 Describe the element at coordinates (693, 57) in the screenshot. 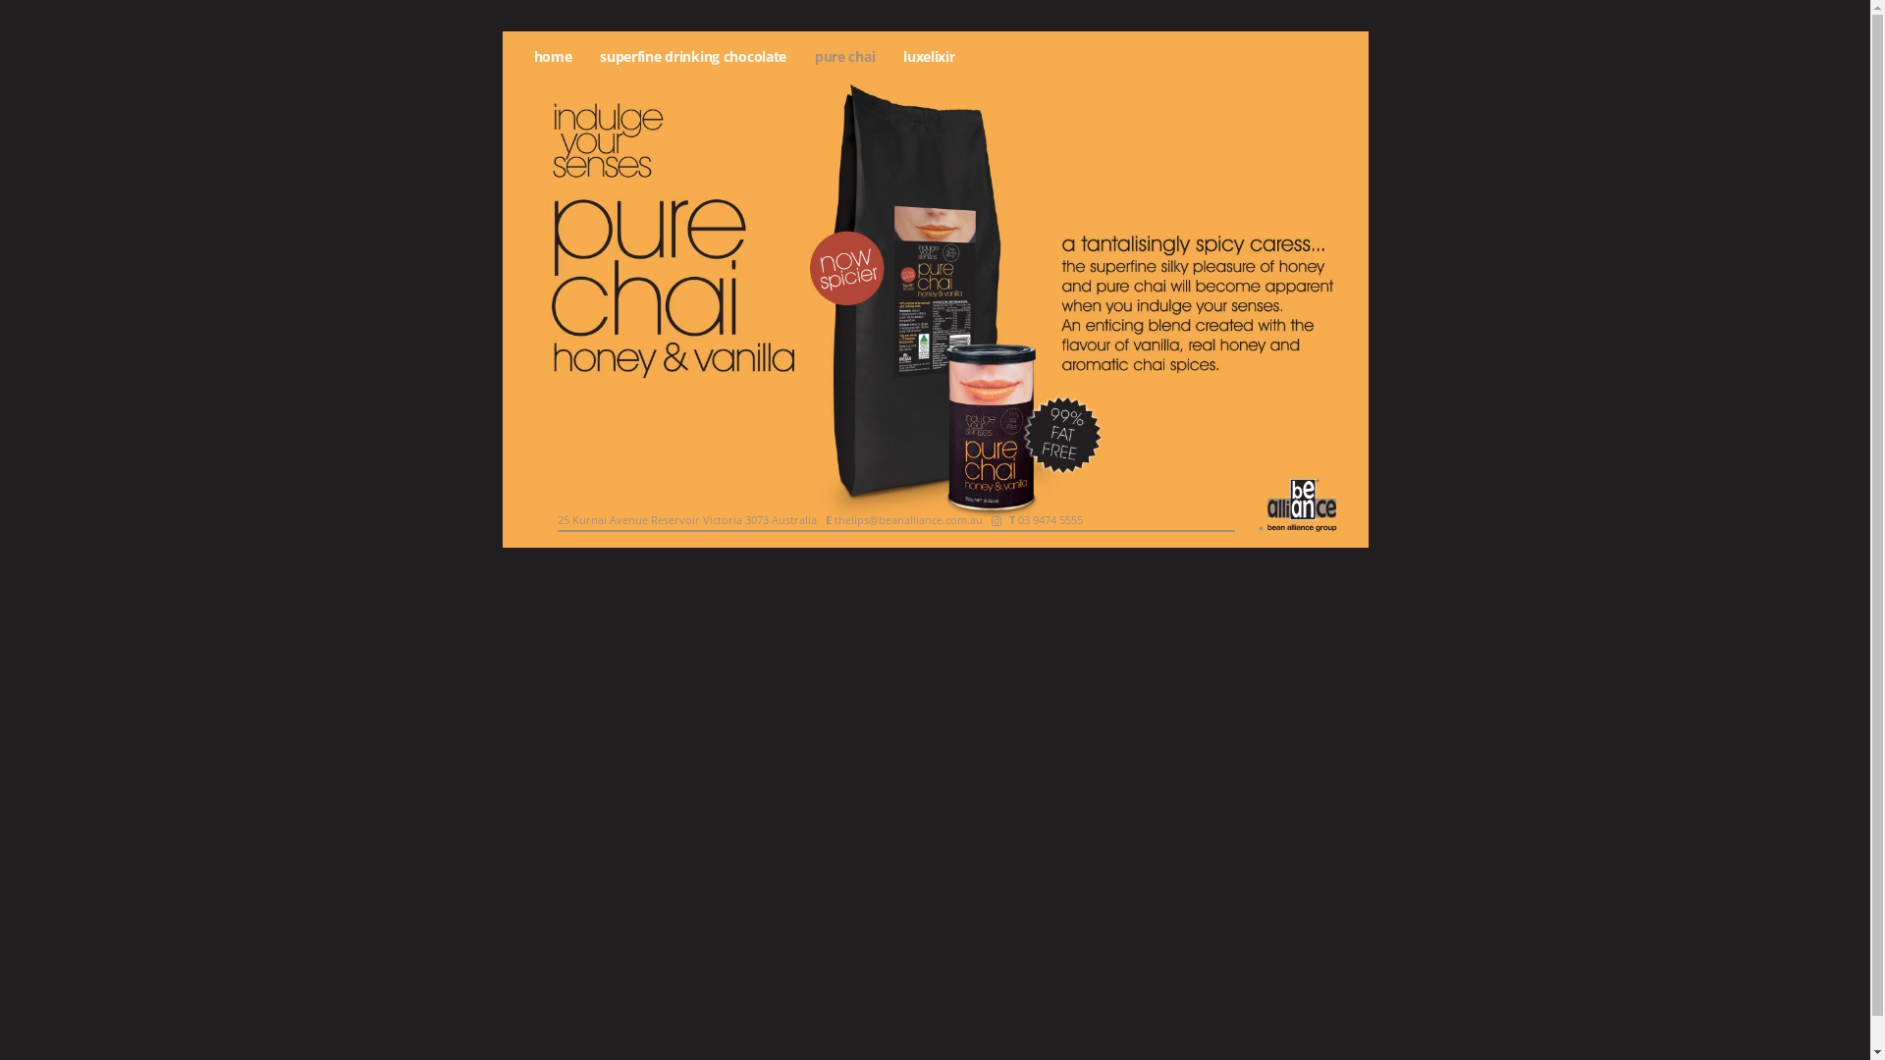

I see `superfine drinking chocolate` at that location.